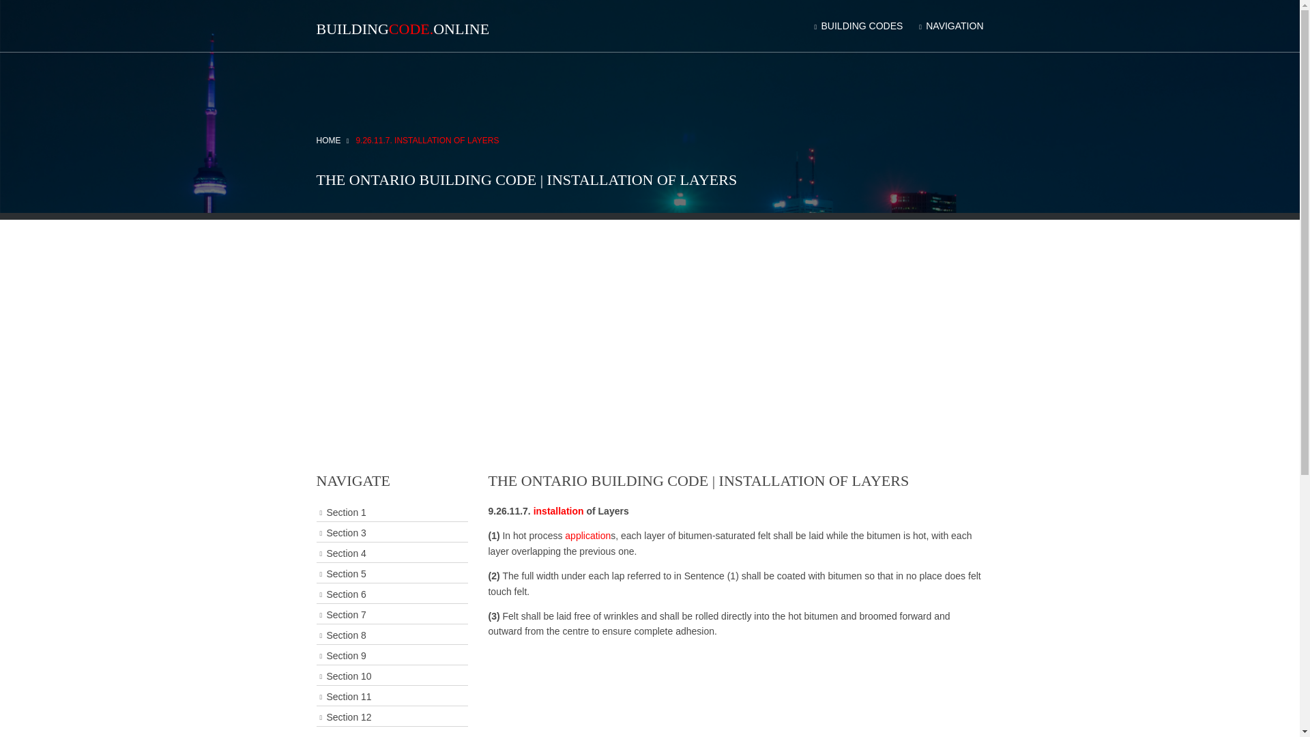  I want to click on NAVIGATION, so click(950, 26).